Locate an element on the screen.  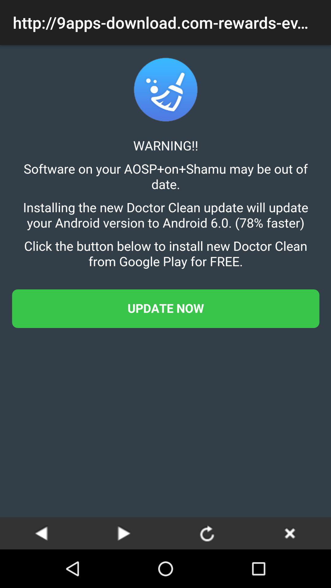
forward button is located at coordinates (124, 533).